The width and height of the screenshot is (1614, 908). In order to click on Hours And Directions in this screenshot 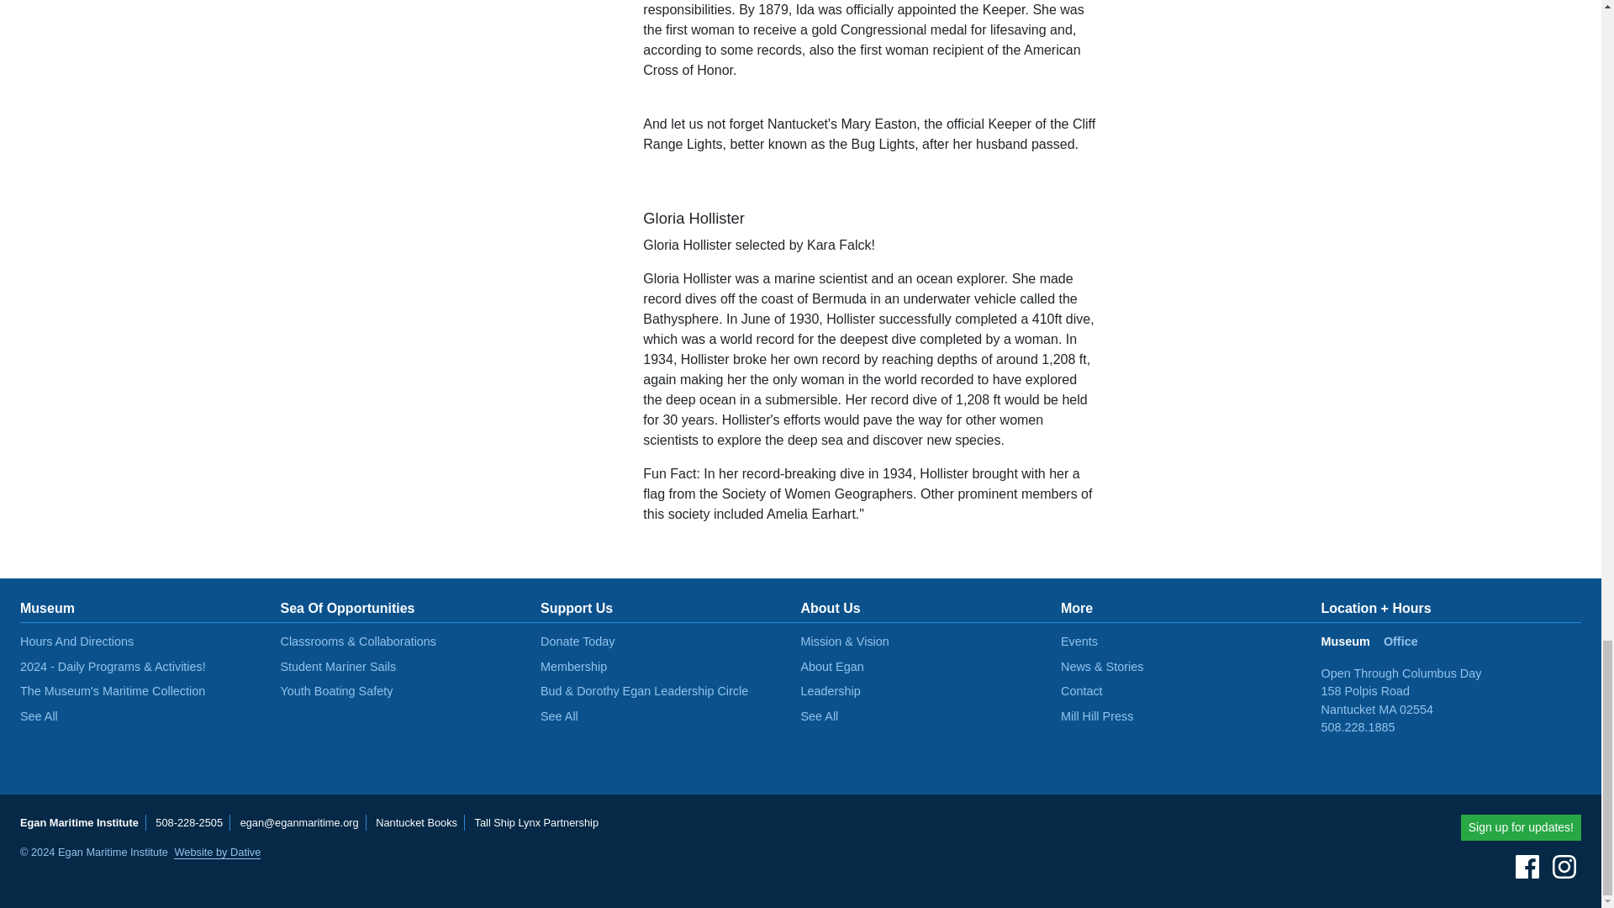, I will do `click(76, 641)`.